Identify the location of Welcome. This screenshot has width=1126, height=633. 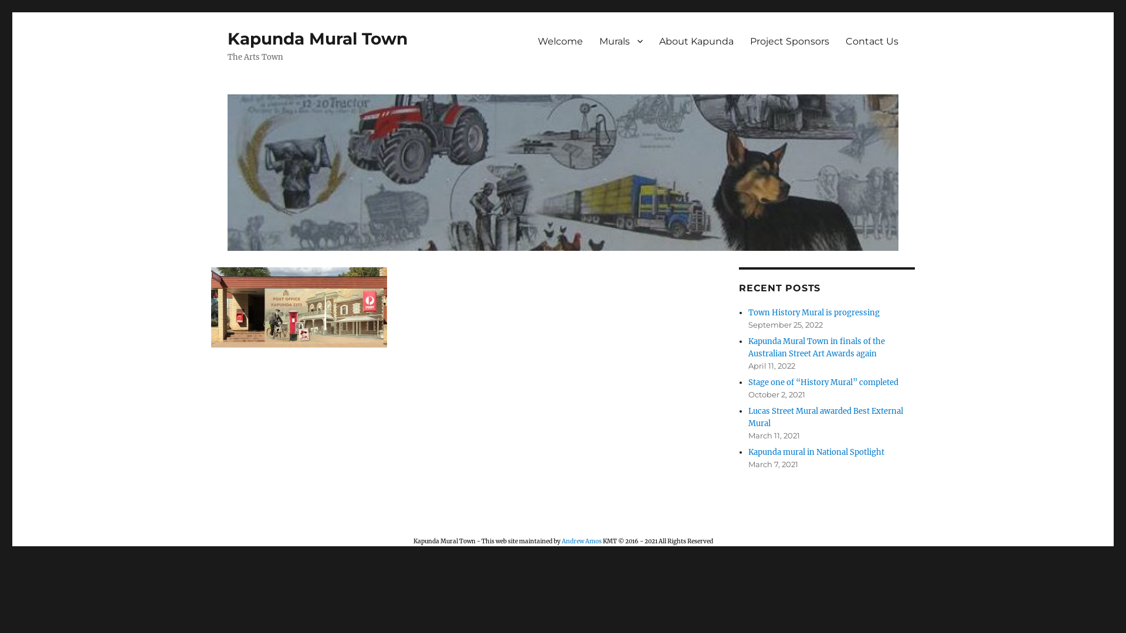
(561, 41).